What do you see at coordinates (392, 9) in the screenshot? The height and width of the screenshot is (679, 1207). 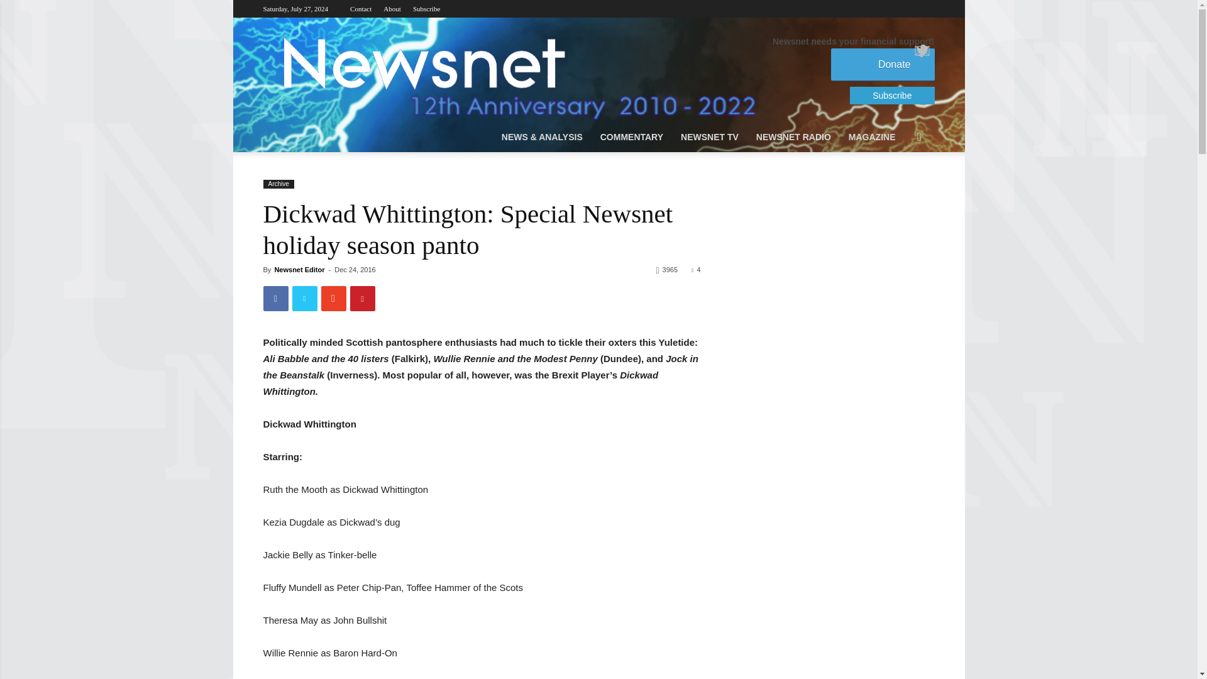 I see `About` at bounding box center [392, 9].